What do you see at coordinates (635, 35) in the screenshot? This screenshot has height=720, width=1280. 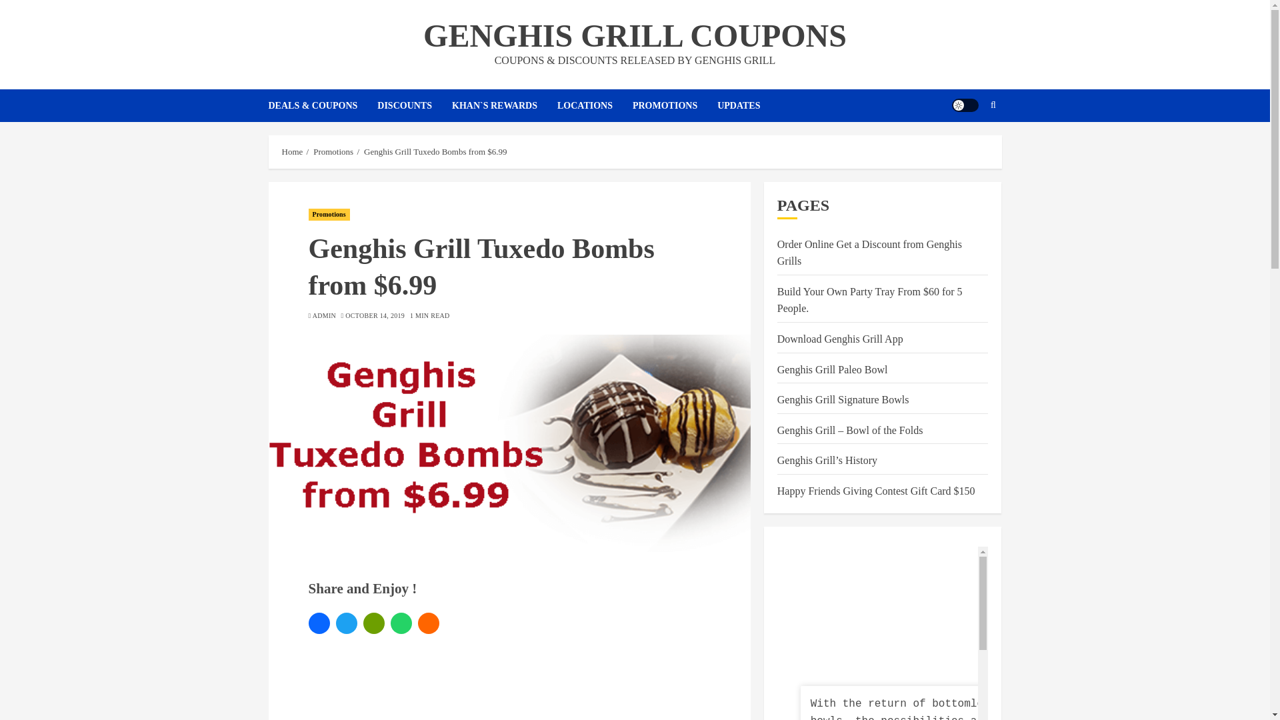 I see `GENGHIS GRILL COUPONS` at bounding box center [635, 35].